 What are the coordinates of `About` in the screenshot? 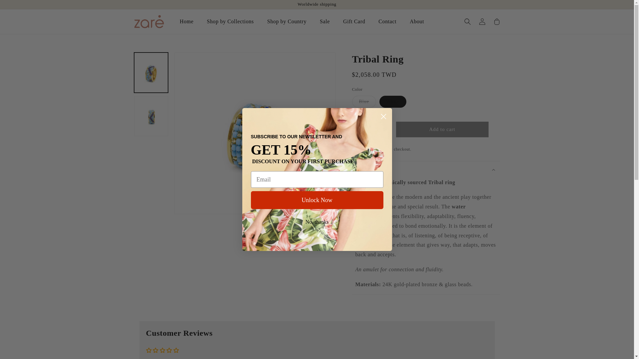 It's located at (417, 22).